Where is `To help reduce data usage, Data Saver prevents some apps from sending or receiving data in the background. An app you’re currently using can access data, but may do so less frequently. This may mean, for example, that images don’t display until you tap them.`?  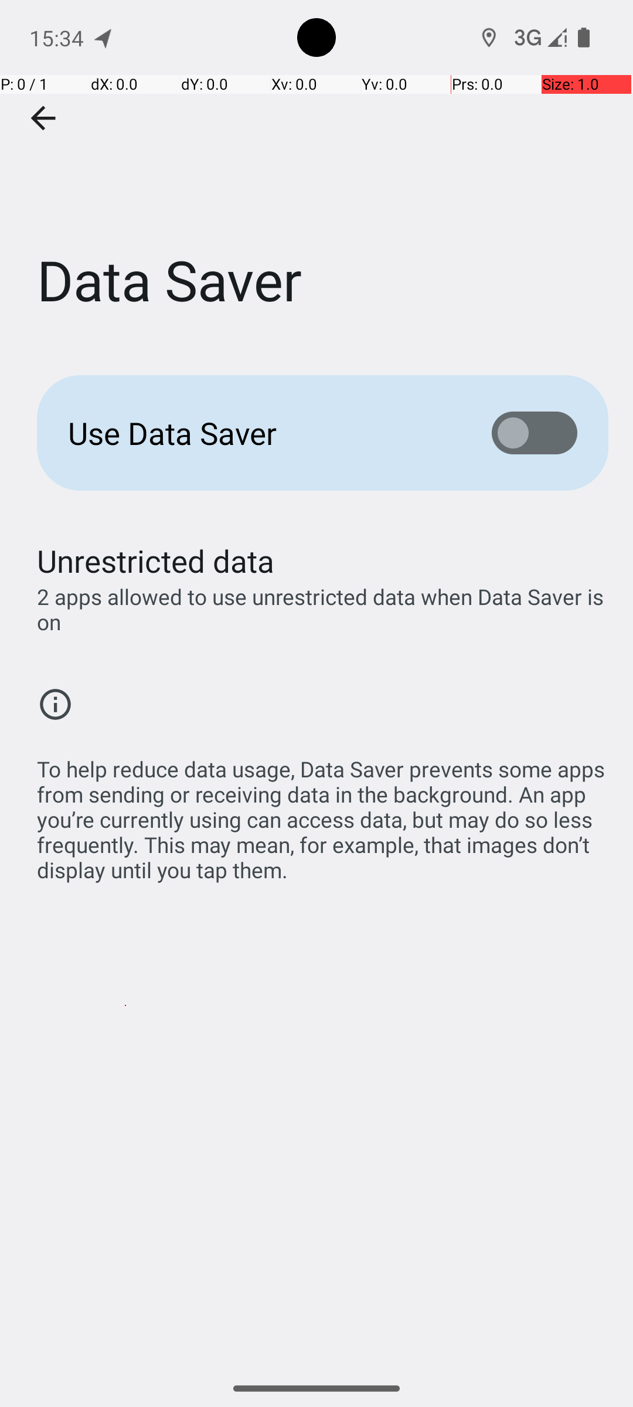 To help reduce data usage, Data Saver prevents some apps from sending or receiving data in the background. An app you’re currently using can access data, but may do so less frequently. This may mean, for example, that images don’t display until you tap them. is located at coordinates (322, 813).